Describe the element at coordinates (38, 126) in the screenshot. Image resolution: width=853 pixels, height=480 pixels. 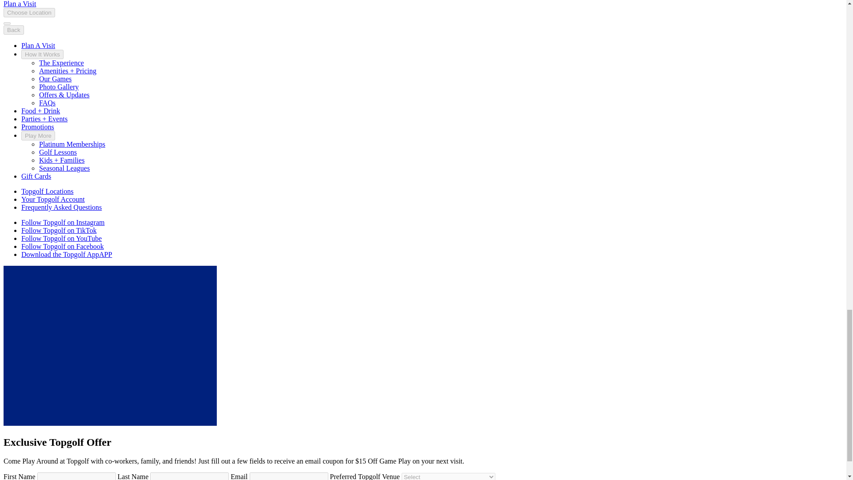
I see `Promotions` at that location.